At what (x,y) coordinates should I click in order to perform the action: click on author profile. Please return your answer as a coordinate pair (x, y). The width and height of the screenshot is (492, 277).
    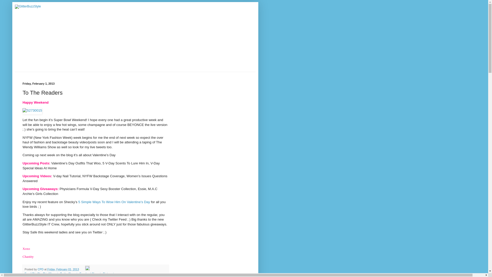
    Looking at the image, I should click on (41, 269).